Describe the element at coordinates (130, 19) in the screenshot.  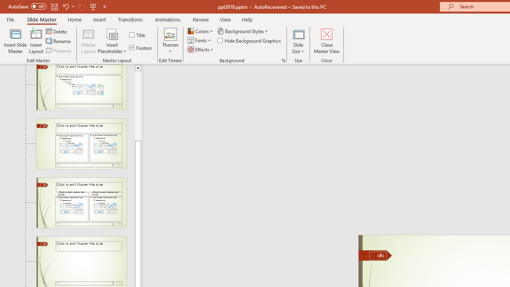
I see `Transitions` at that location.